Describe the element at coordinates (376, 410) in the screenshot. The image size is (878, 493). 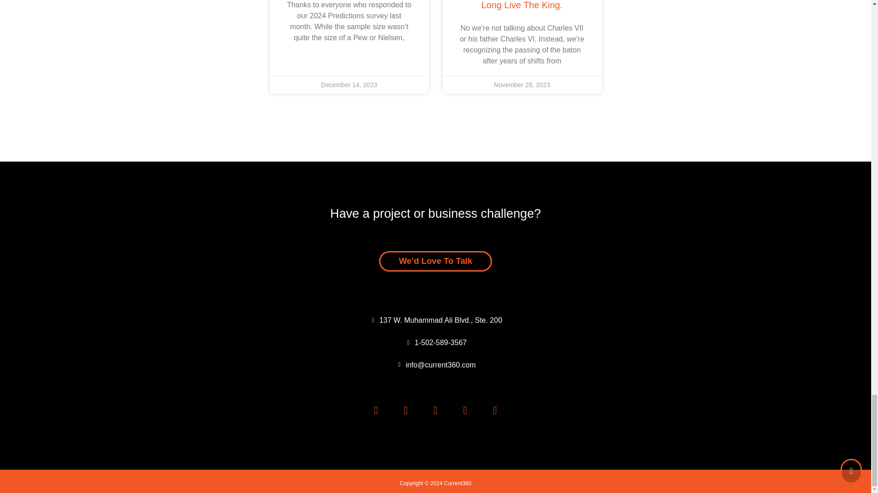
I see `Youtube` at that location.